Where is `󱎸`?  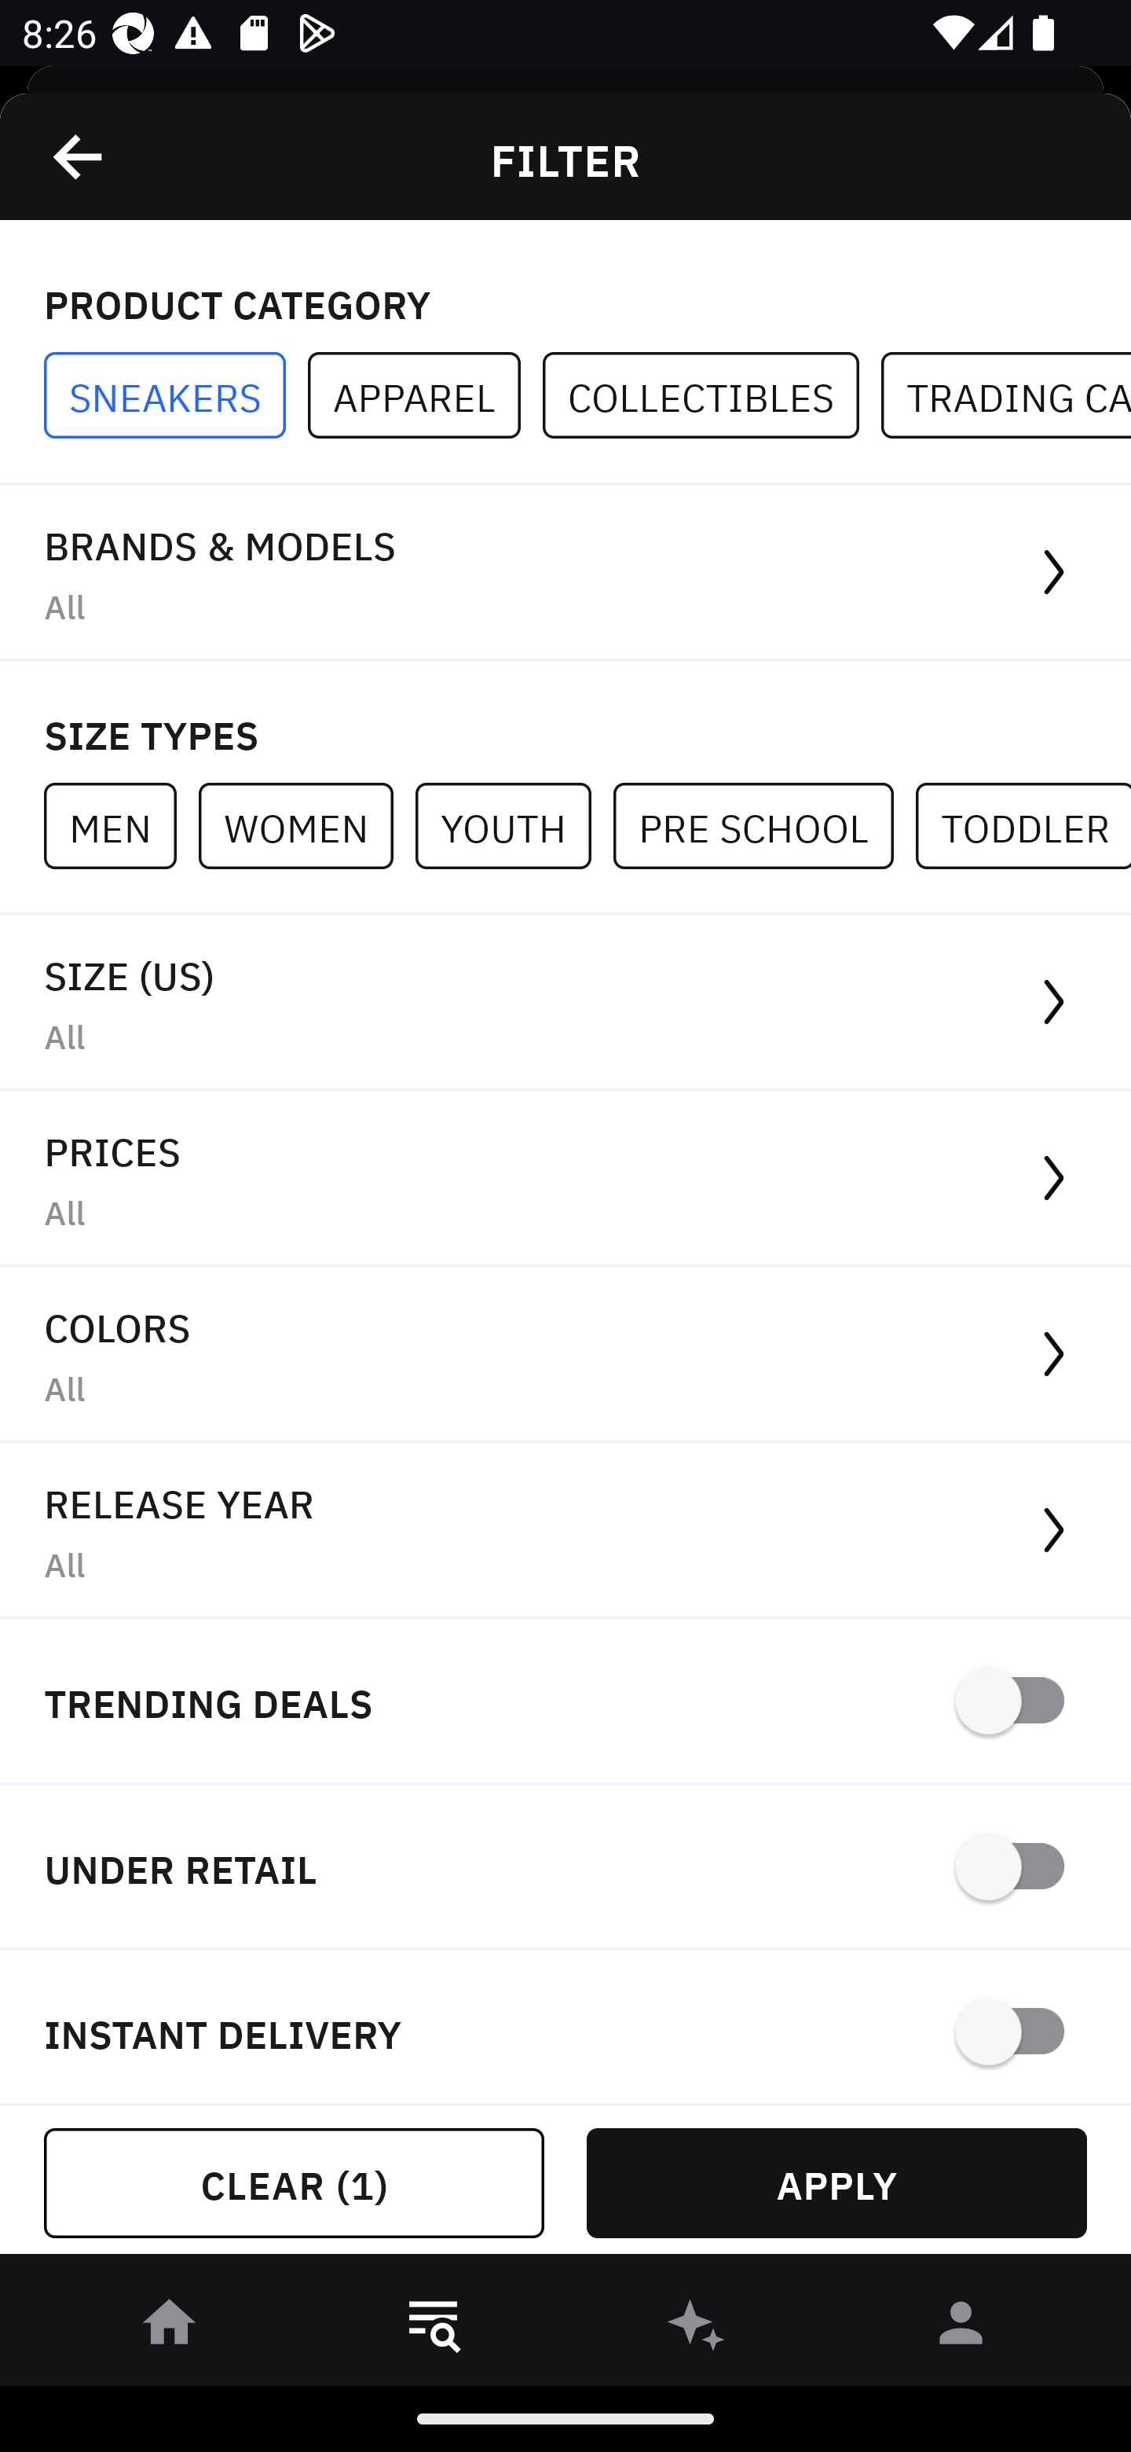 󱎸 is located at coordinates (434, 2328).